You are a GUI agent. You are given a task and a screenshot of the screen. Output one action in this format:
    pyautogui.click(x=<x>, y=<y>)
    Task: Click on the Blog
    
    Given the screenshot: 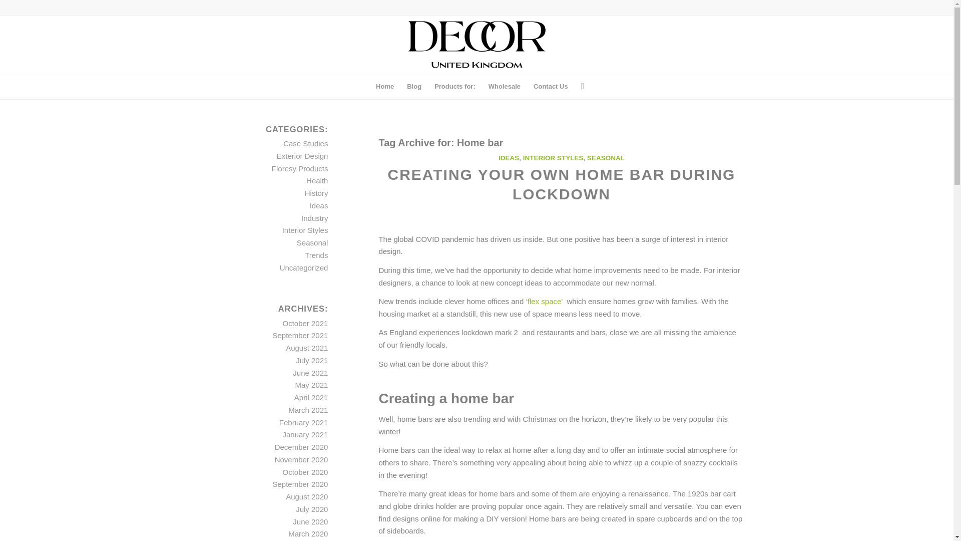 What is the action you would take?
    pyautogui.click(x=414, y=86)
    